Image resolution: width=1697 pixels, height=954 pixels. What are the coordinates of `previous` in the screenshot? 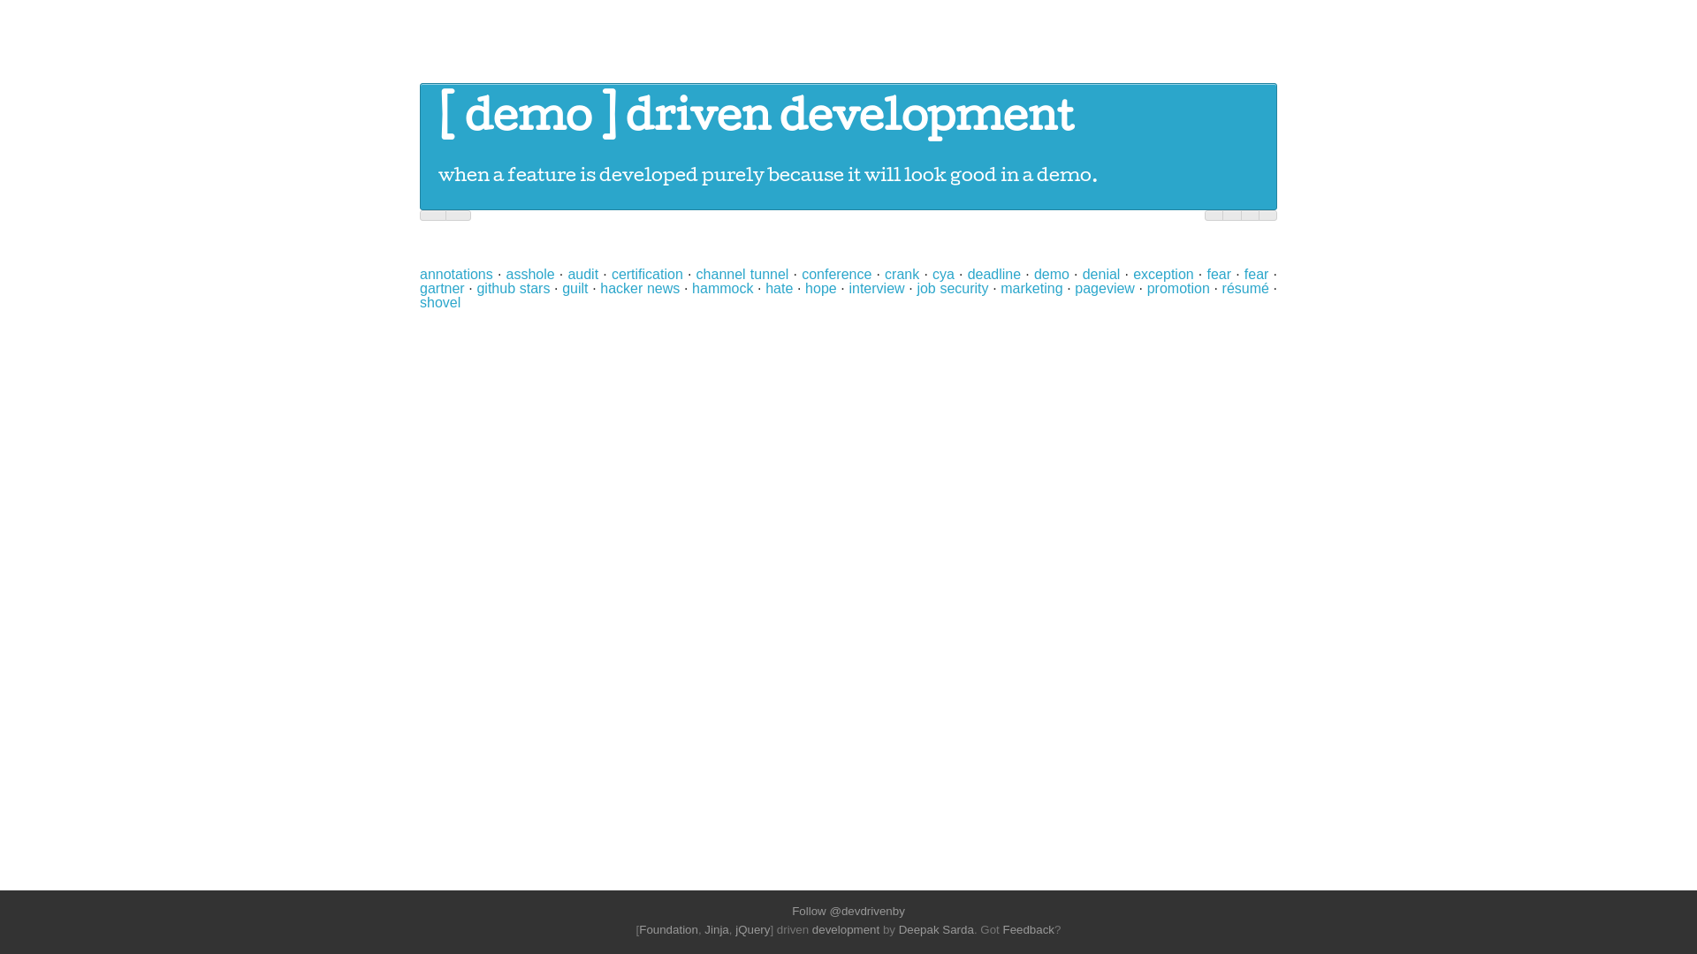 It's located at (433, 216).